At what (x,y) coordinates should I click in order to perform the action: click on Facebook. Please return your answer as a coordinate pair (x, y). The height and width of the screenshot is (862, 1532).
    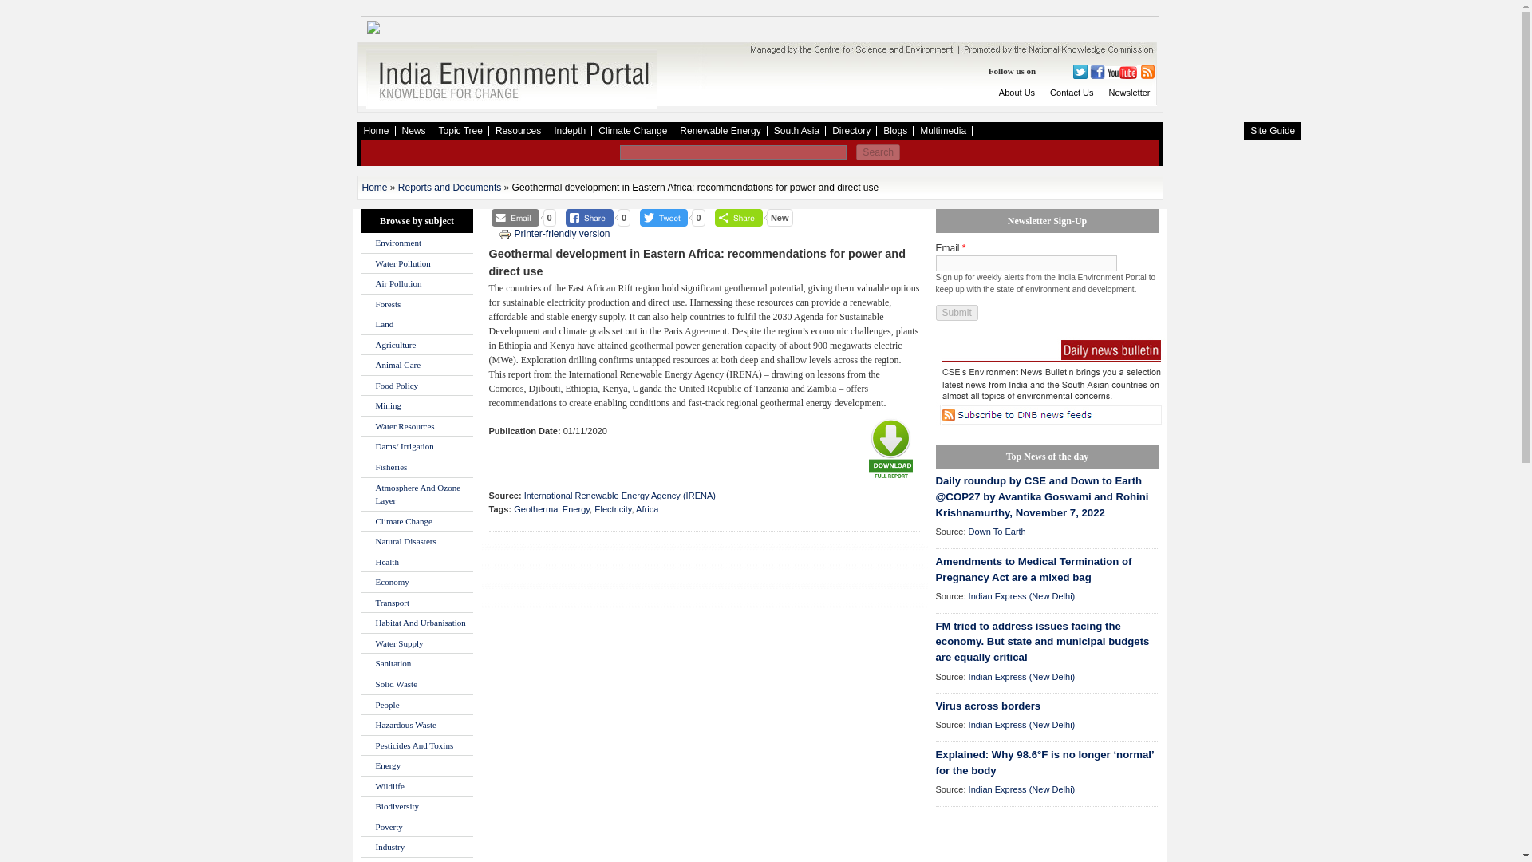
    Looking at the image, I should click on (1095, 72).